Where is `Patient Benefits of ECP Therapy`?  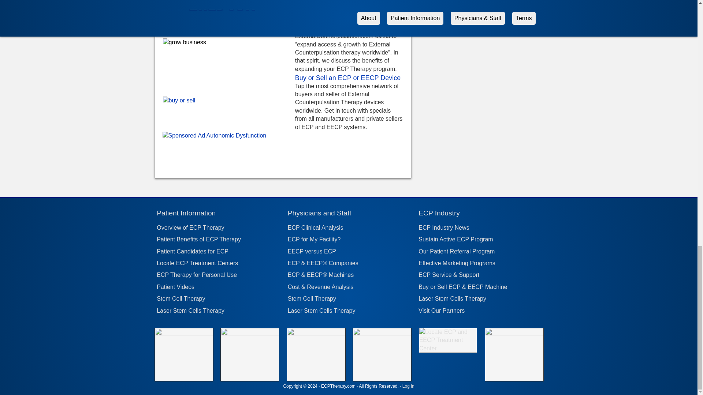 Patient Benefits of ECP Therapy is located at coordinates (219, 240).